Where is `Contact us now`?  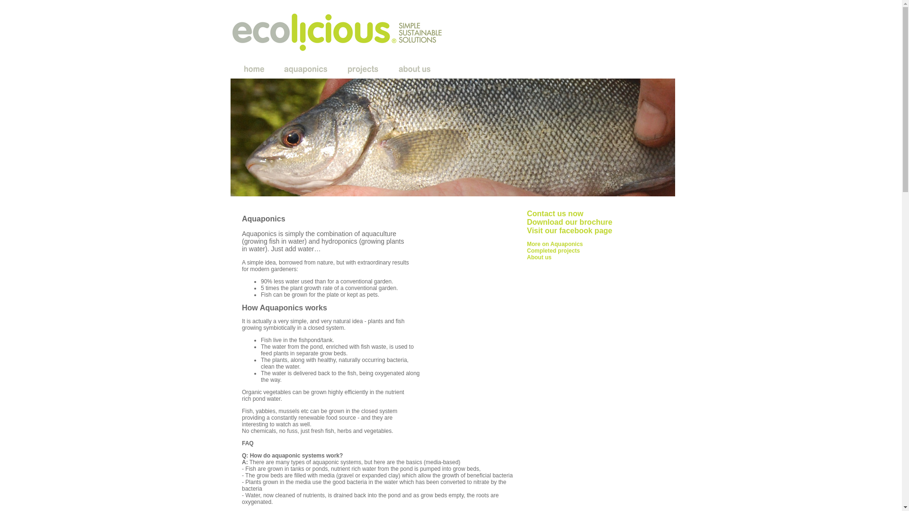
Contact us now is located at coordinates (555, 214).